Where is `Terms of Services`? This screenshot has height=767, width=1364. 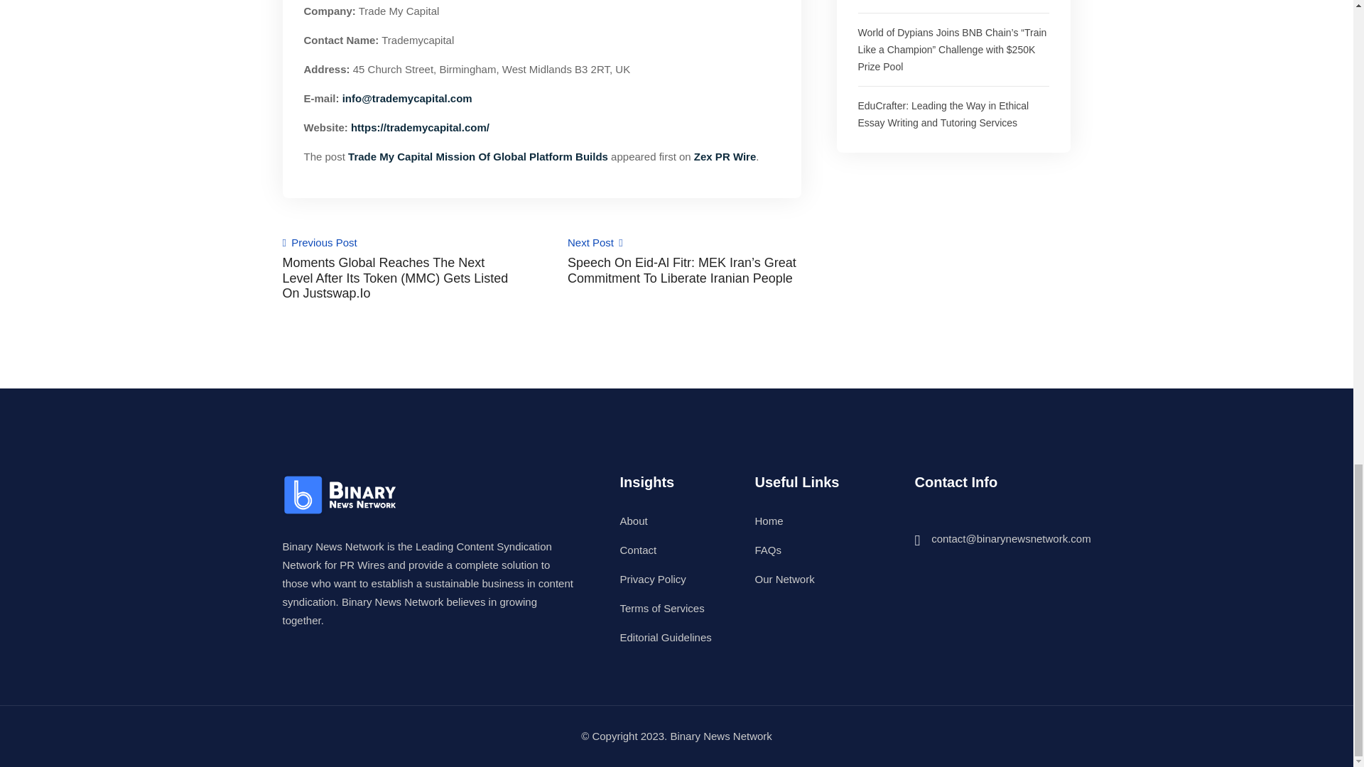 Terms of Services is located at coordinates (661, 608).